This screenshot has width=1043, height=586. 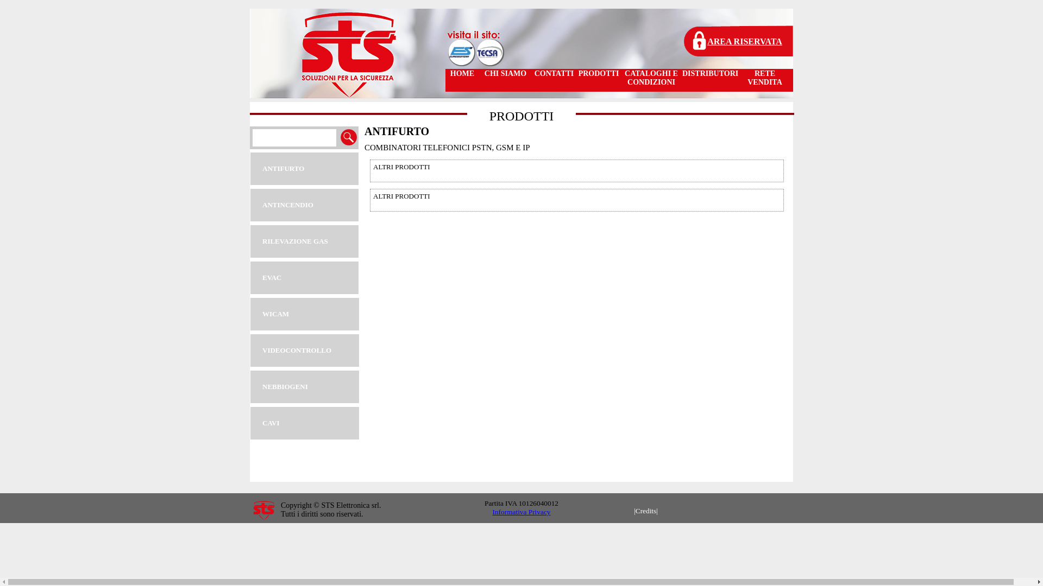 I want to click on Informativa Privacy, so click(x=521, y=512).